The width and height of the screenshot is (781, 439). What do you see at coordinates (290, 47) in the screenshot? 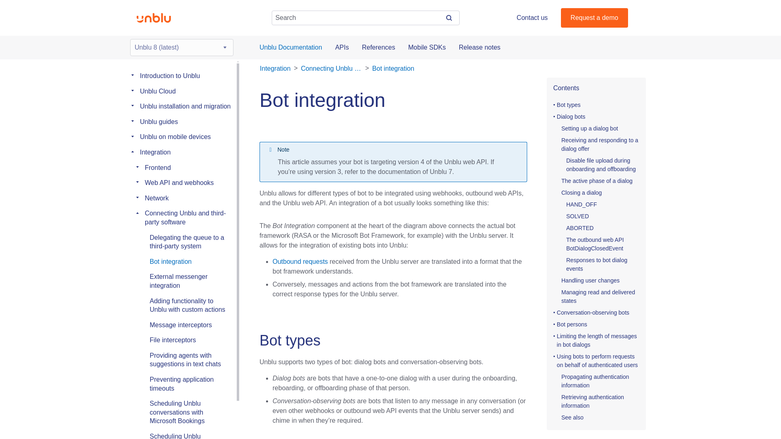
I see `Unblu Documentation` at bounding box center [290, 47].